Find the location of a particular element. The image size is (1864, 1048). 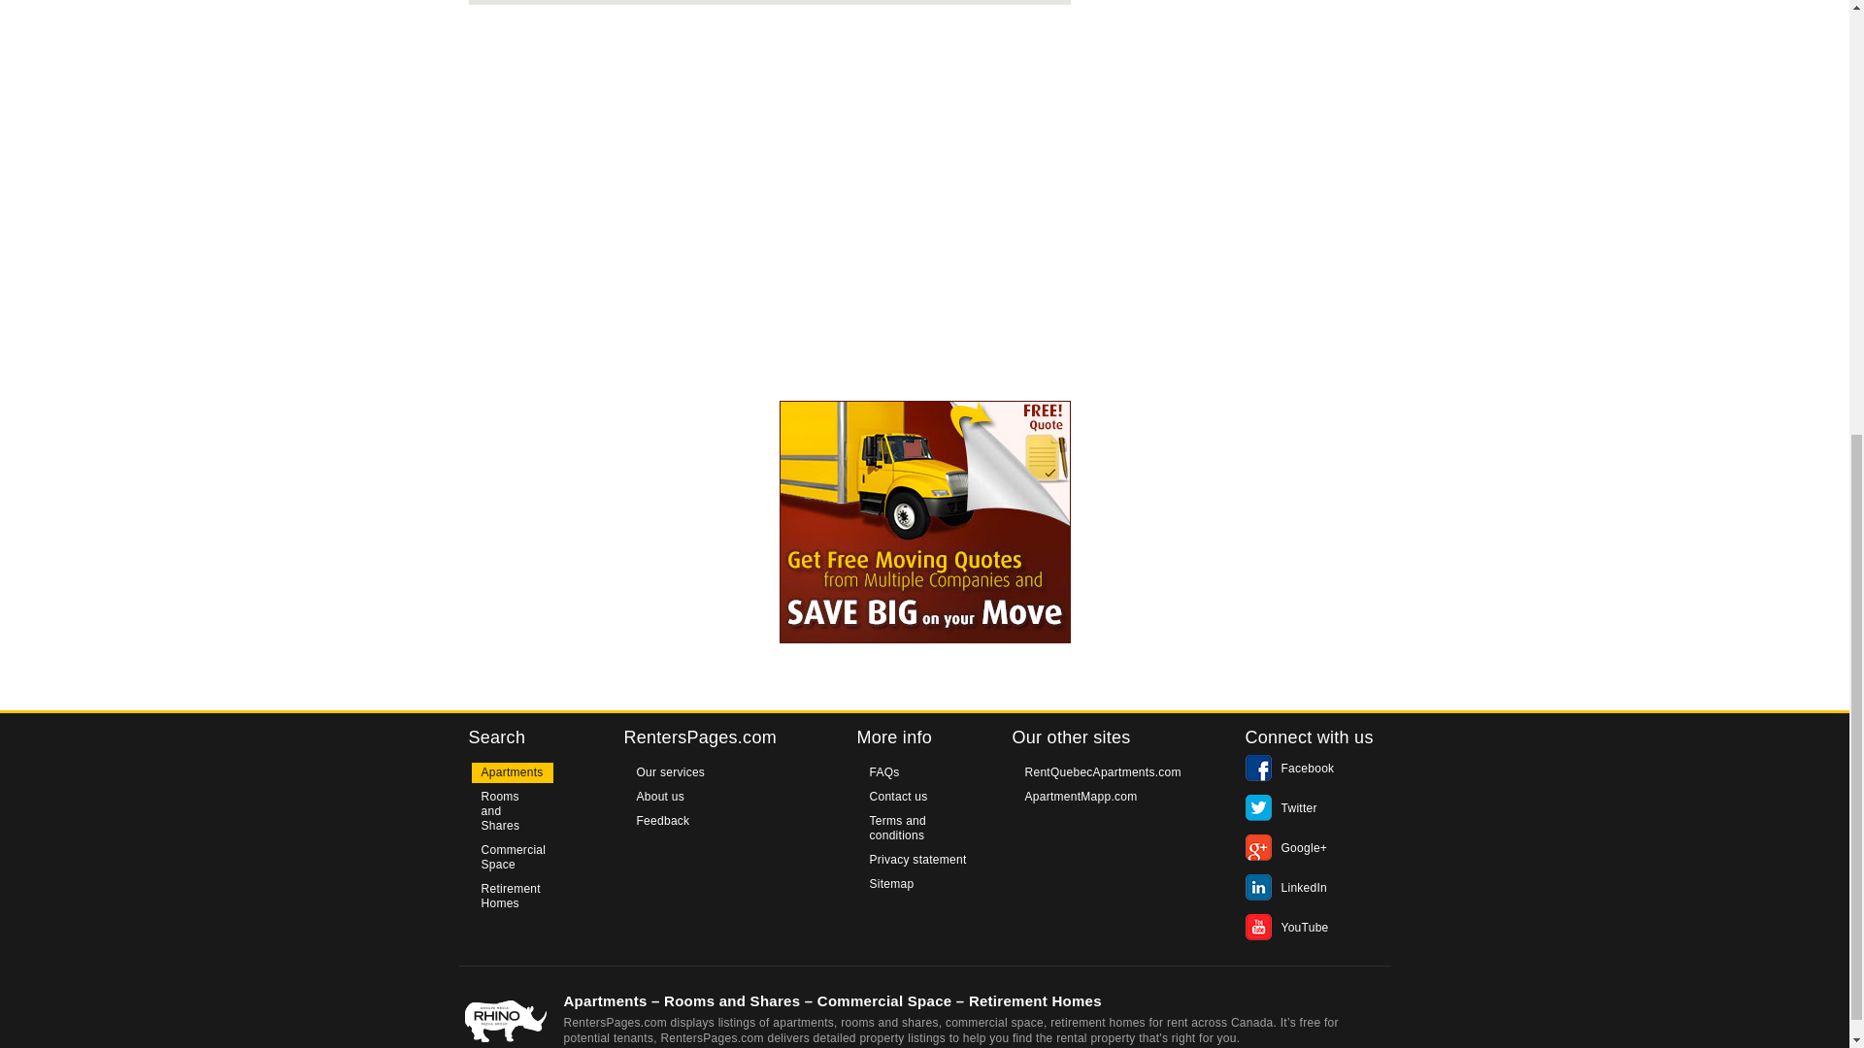

Contact us is located at coordinates (898, 797).